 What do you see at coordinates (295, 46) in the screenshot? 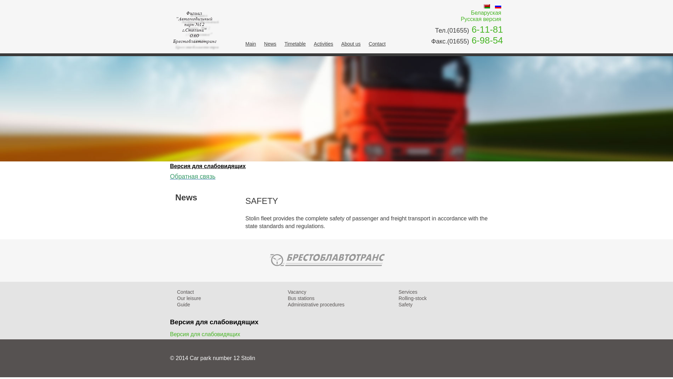
I see `Timetable` at bounding box center [295, 46].